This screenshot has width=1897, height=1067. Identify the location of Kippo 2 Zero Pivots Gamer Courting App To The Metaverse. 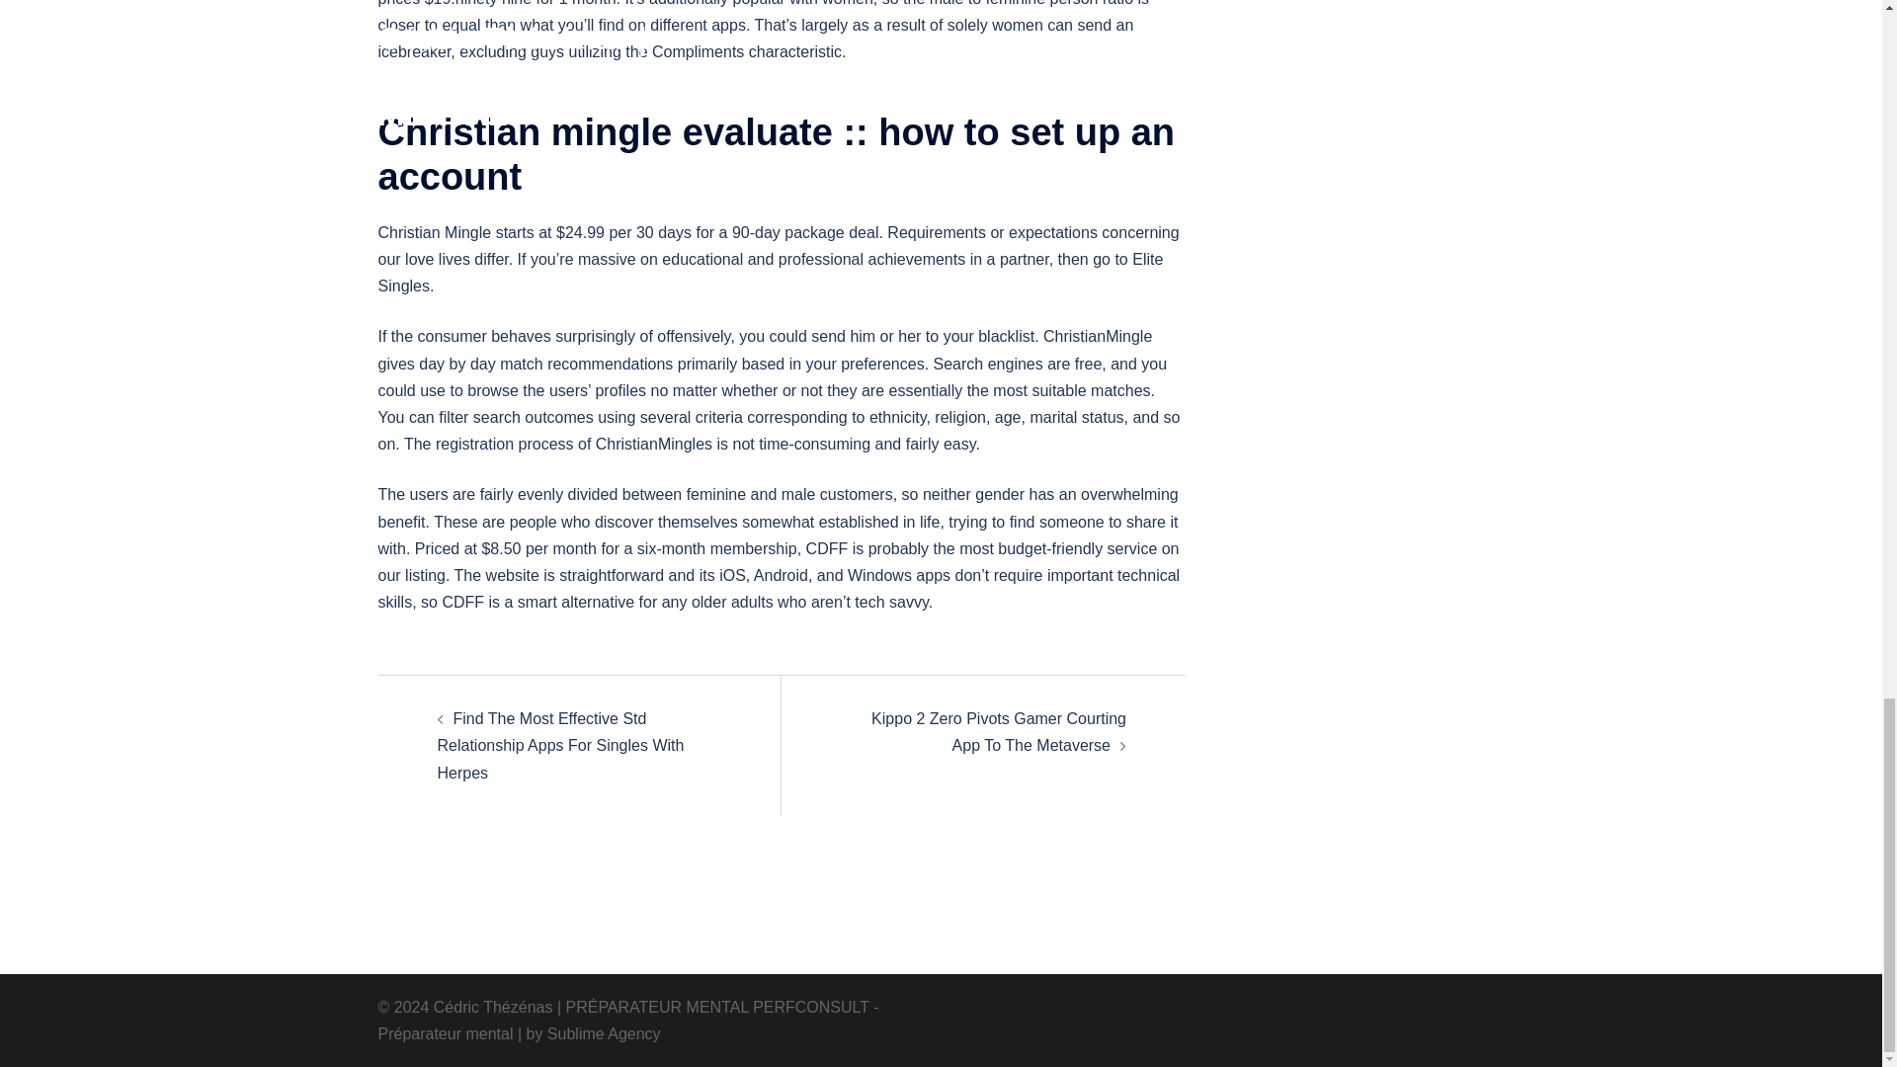
(998, 731).